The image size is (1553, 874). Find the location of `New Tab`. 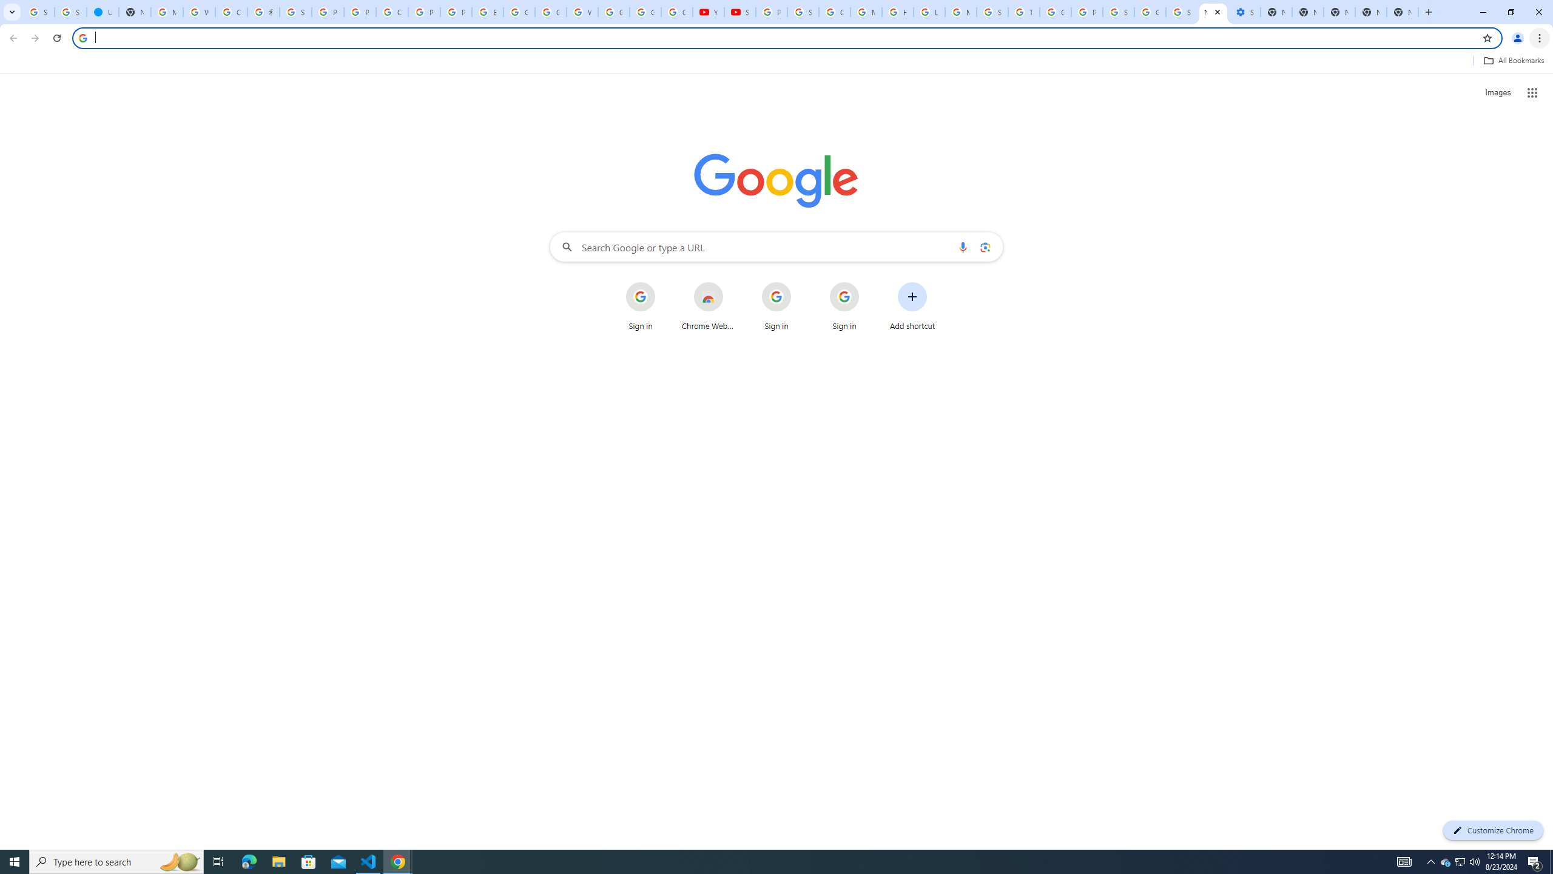

New Tab is located at coordinates (1370, 12).